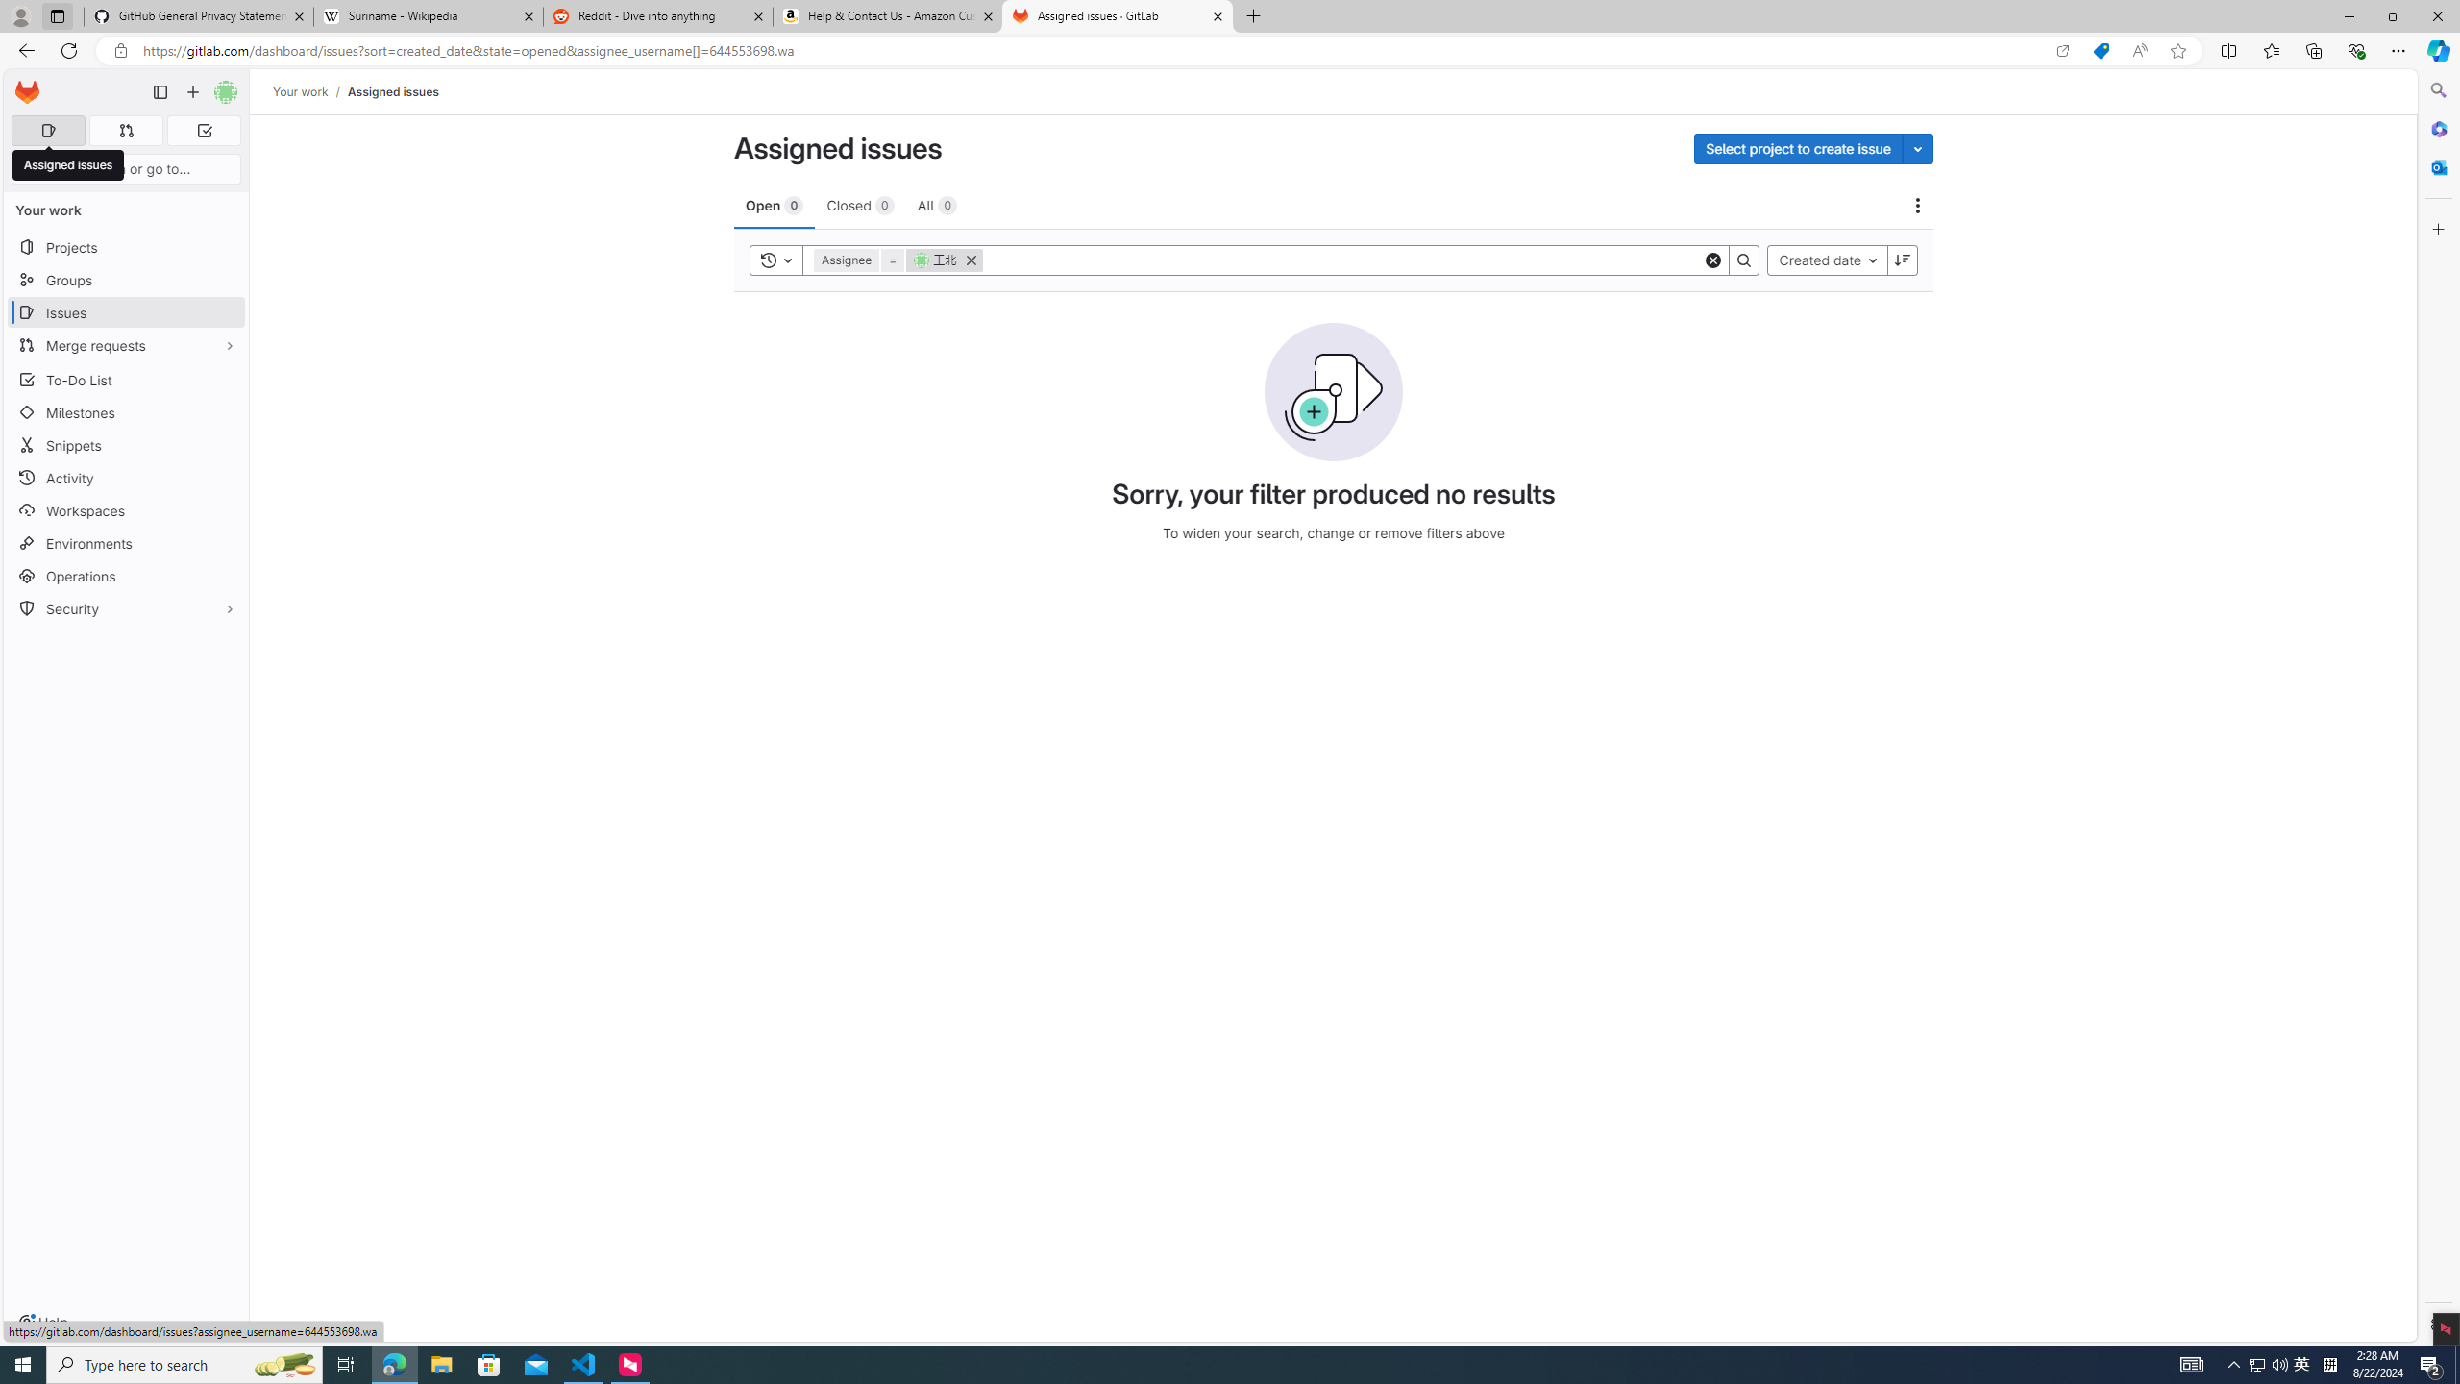  What do you see at coordinates (127, 607) in the screenshot?
I see `Security` at bounding box center [127, 607].